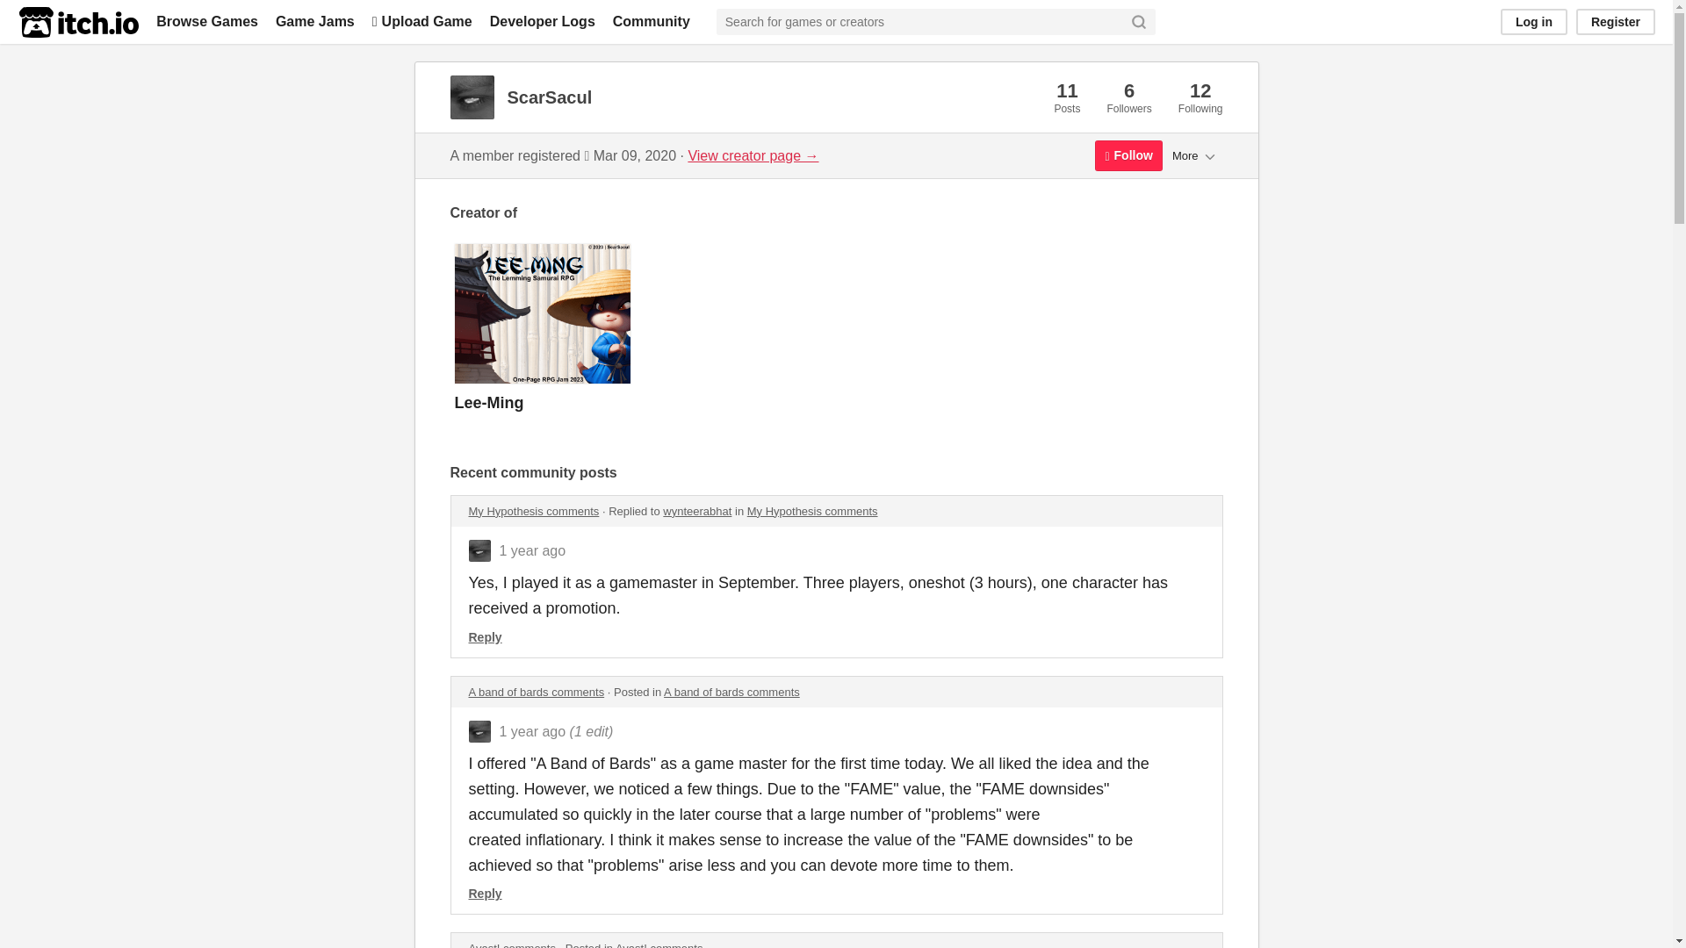 The width and height of the screenshot is (1686, 948). I want to click on Lee-Ming, so click(490, 402).